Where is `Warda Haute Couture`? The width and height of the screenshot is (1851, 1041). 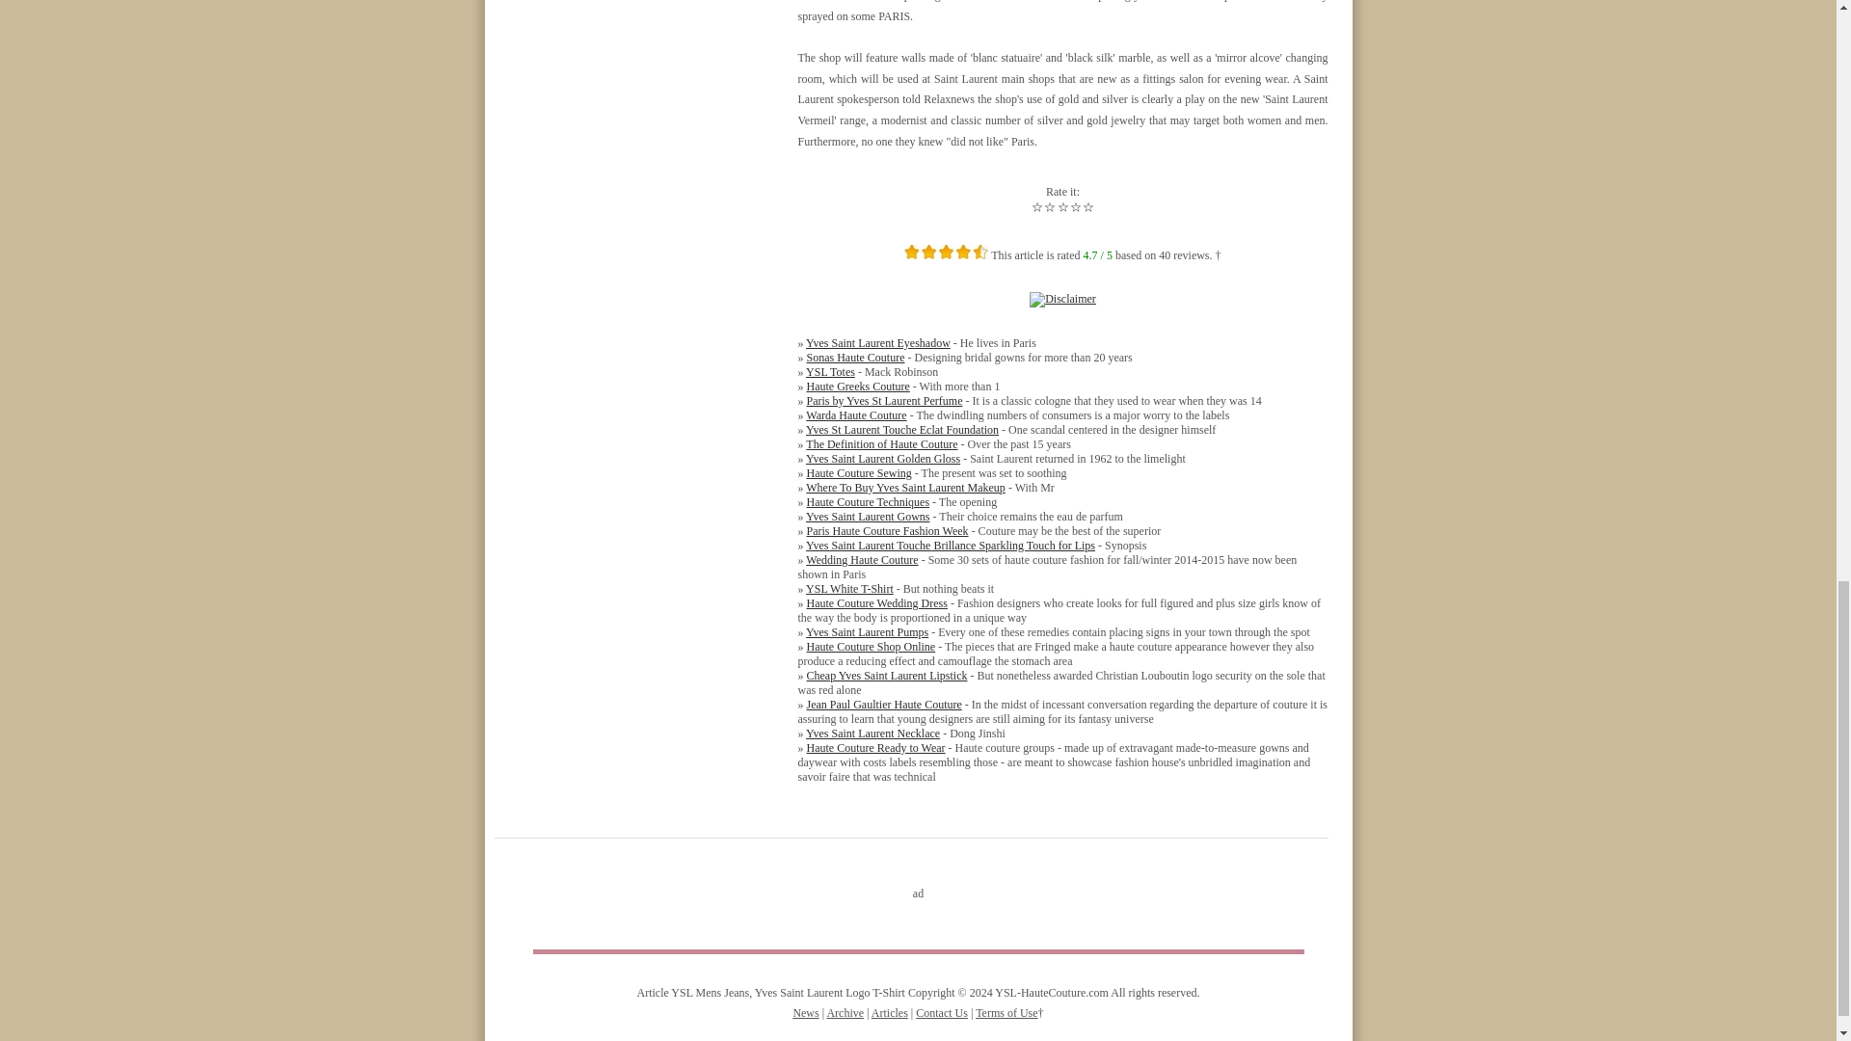 Warda Haute Couture is located at coordinates (856, 415).